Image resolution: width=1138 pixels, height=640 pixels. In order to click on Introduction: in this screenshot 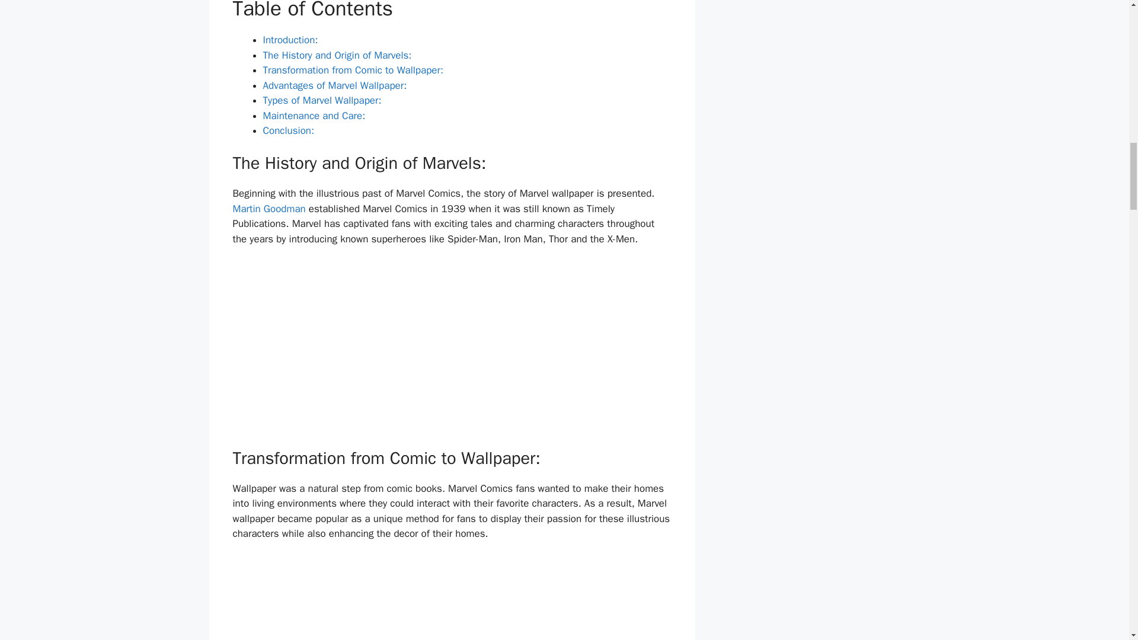, I will do `click(290, 40)`.